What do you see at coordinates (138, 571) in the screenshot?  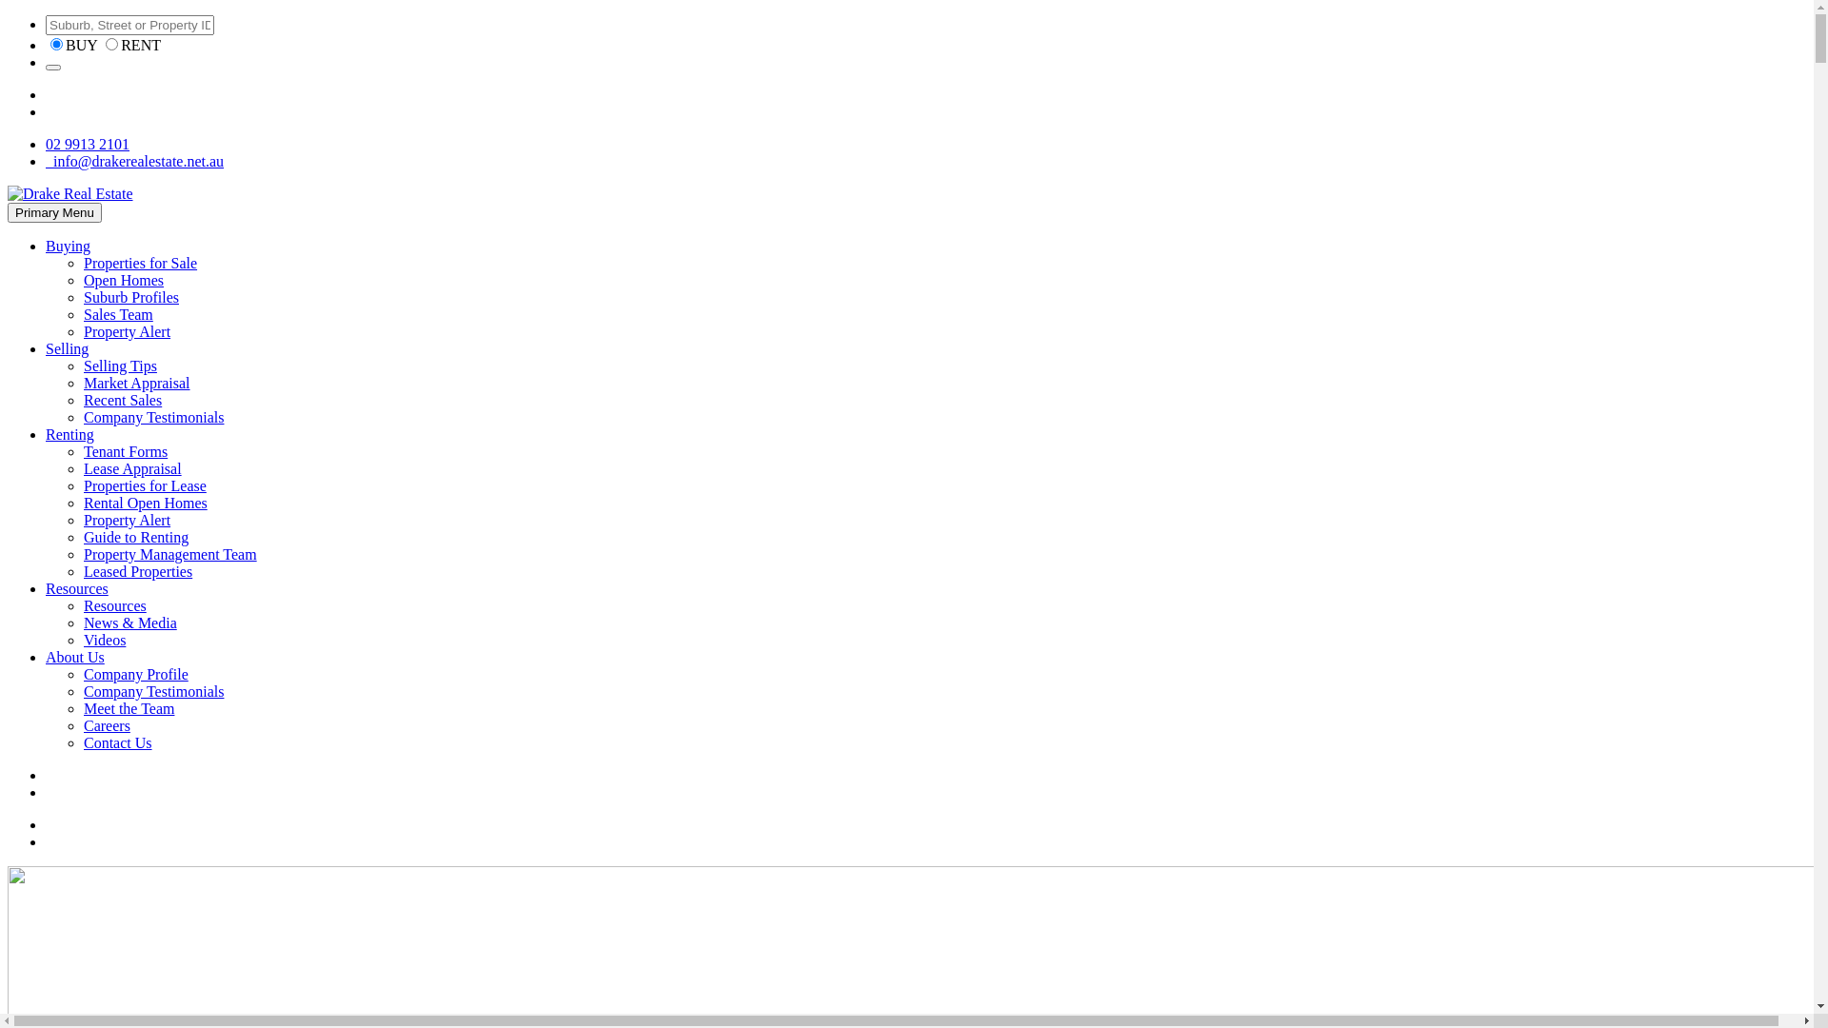 I see `Leased Properties` at bounding box center [138, 571].